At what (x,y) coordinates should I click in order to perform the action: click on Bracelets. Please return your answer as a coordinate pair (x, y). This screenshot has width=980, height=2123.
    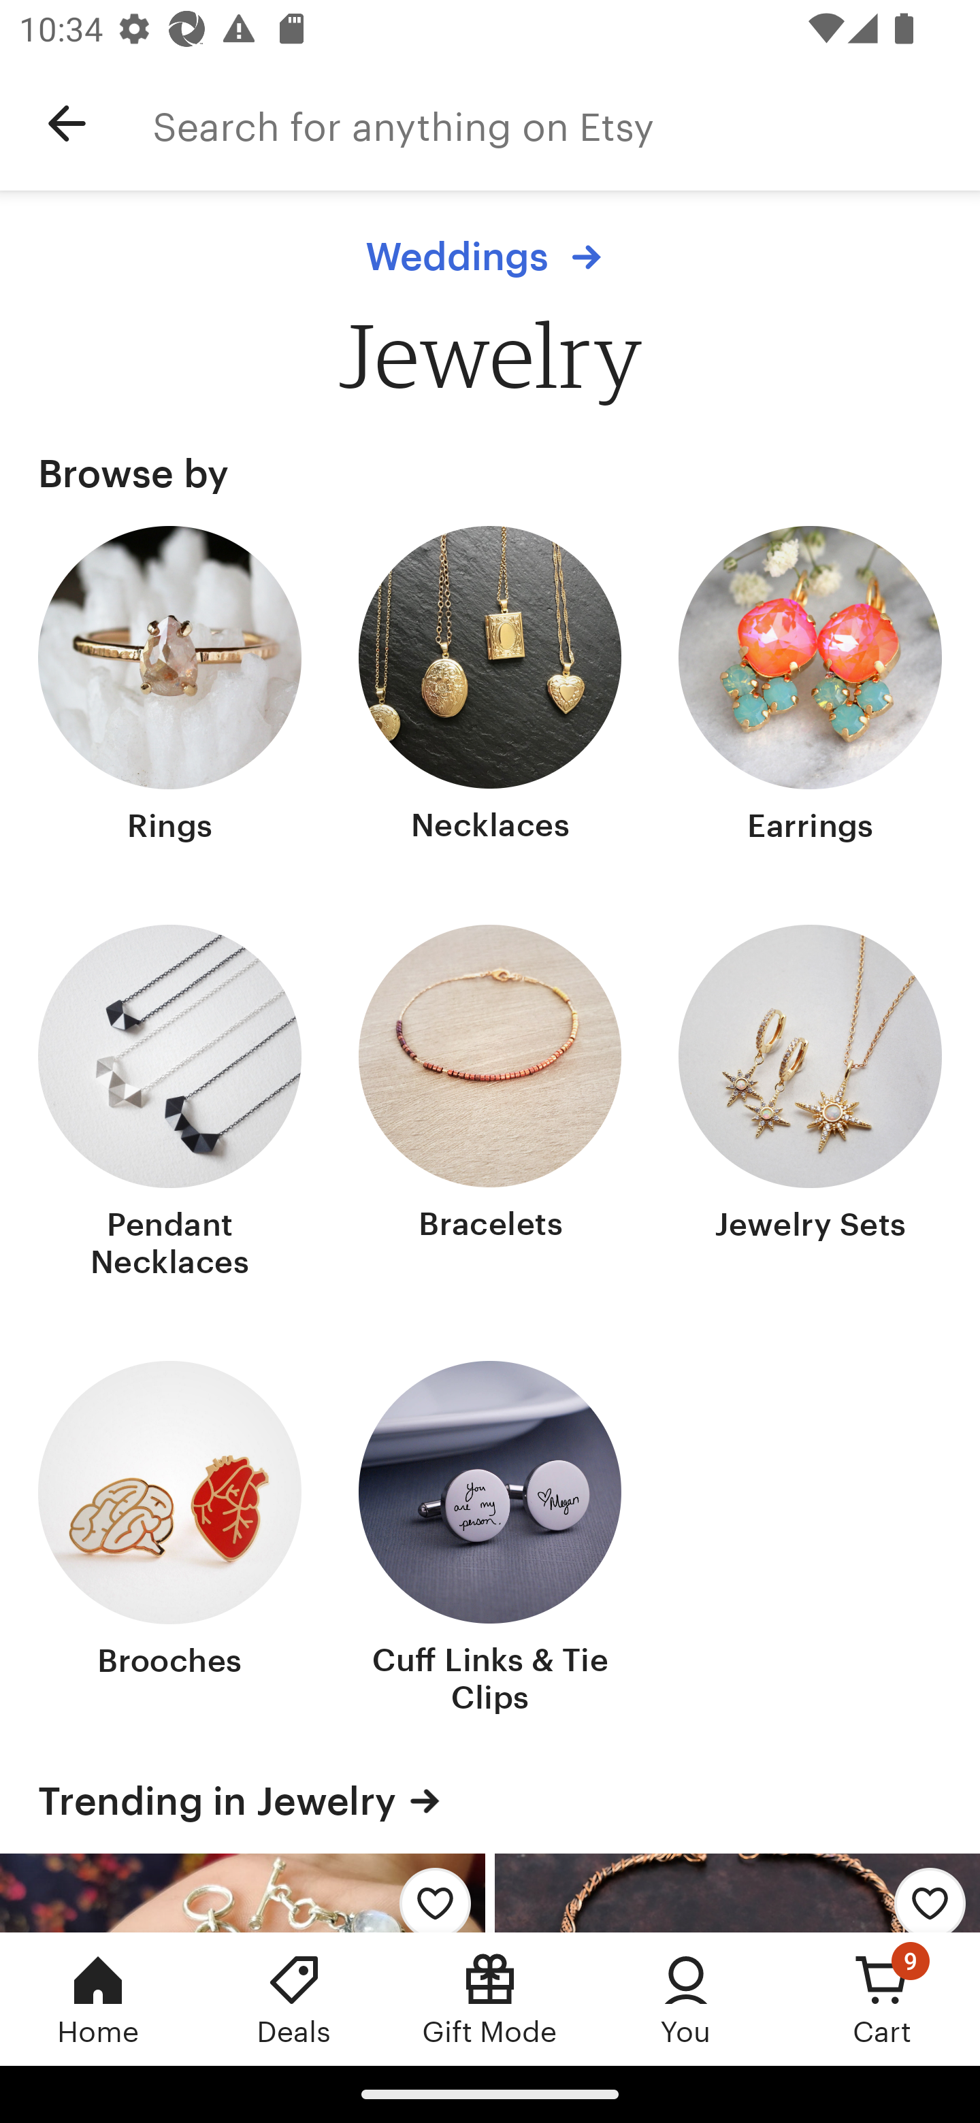
    Looking at the image, I should click on (490, 1105).